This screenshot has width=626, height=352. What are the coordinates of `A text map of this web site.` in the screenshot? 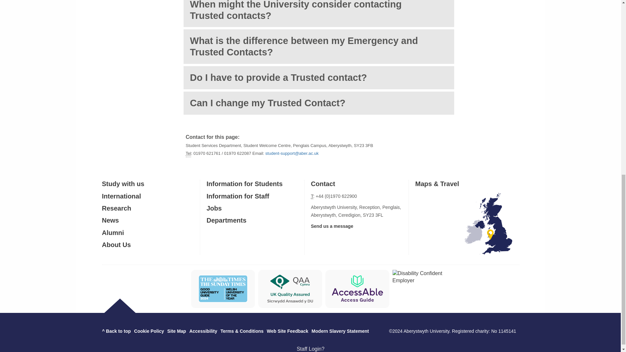 It's located at (176, 331).